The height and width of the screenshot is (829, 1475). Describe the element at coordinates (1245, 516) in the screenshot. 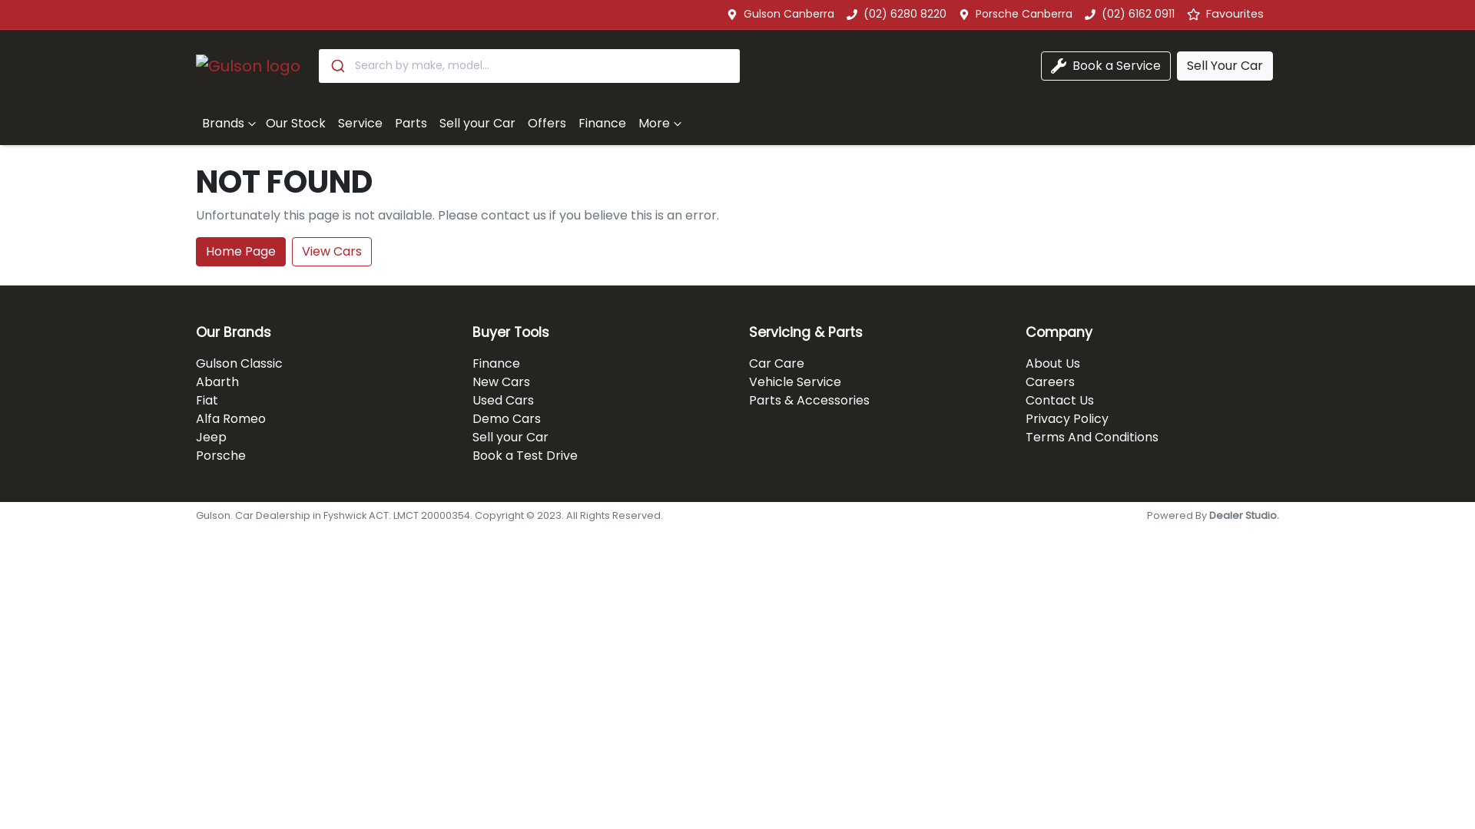

I see `Dealer Studio.` at that location.